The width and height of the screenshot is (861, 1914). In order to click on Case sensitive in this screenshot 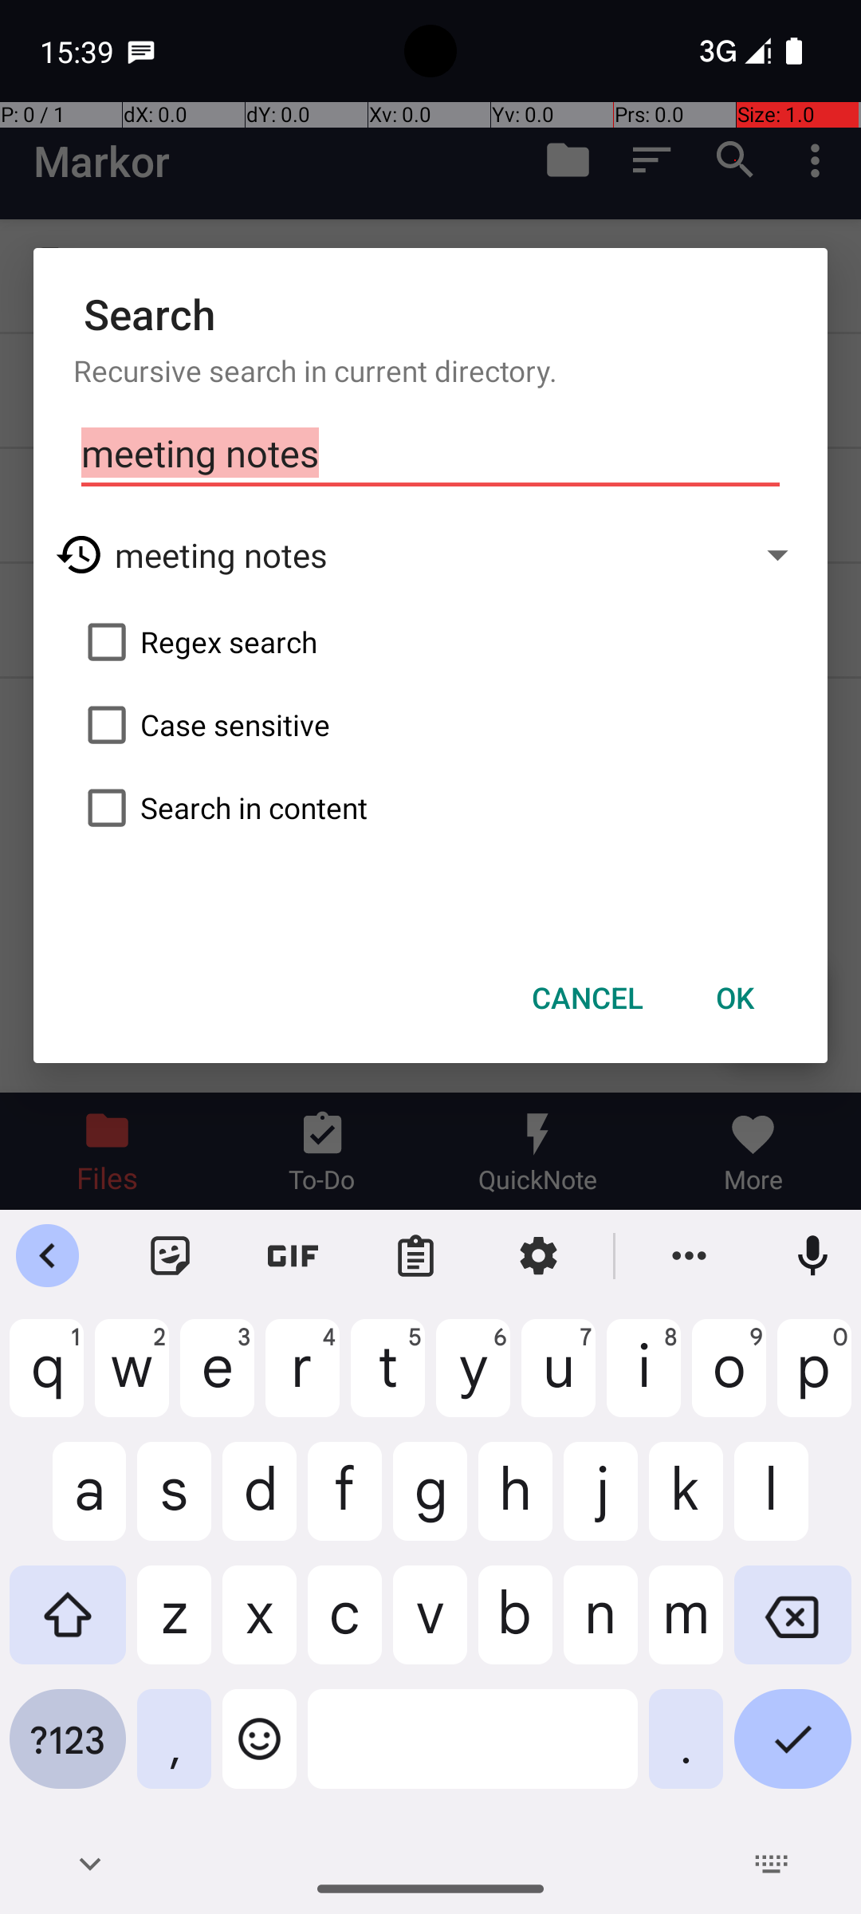, I will do `click(431, 725)`.